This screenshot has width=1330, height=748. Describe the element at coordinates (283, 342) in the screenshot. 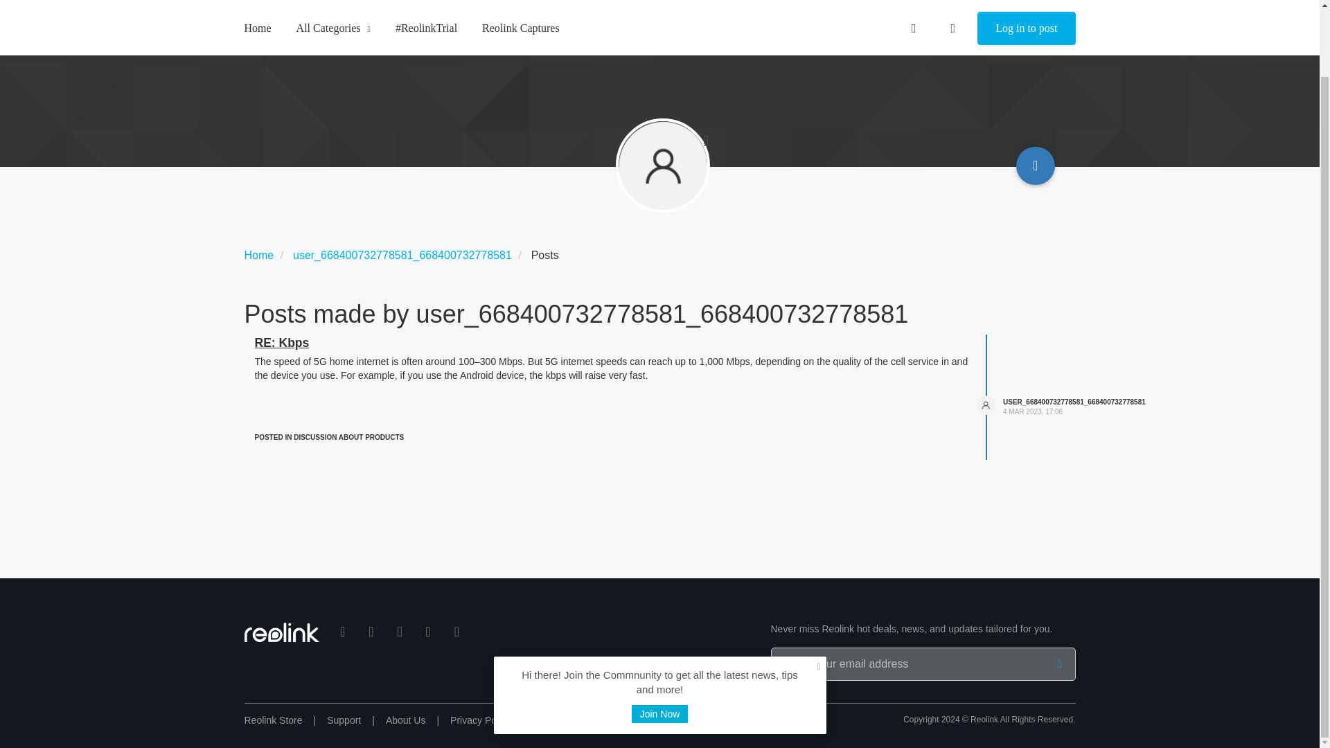

I see `RE: Kbps` at that location.